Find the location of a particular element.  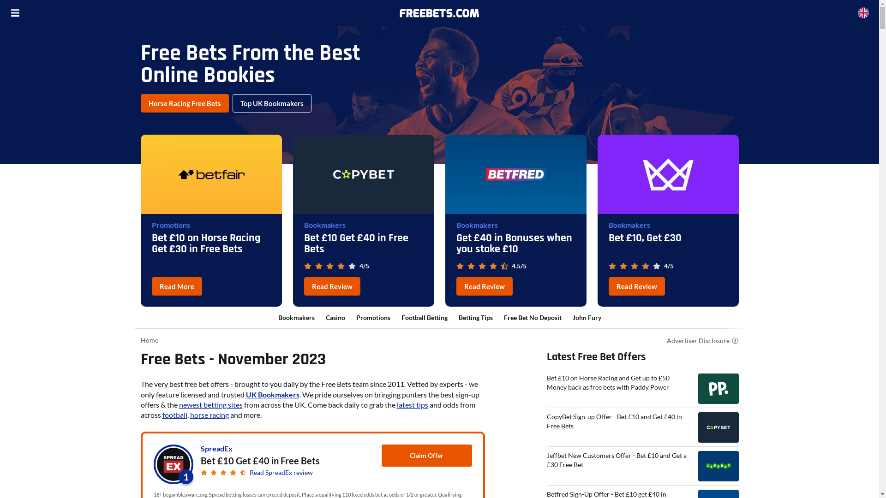

UK Bookmakers is located at coordinates (272, 395).